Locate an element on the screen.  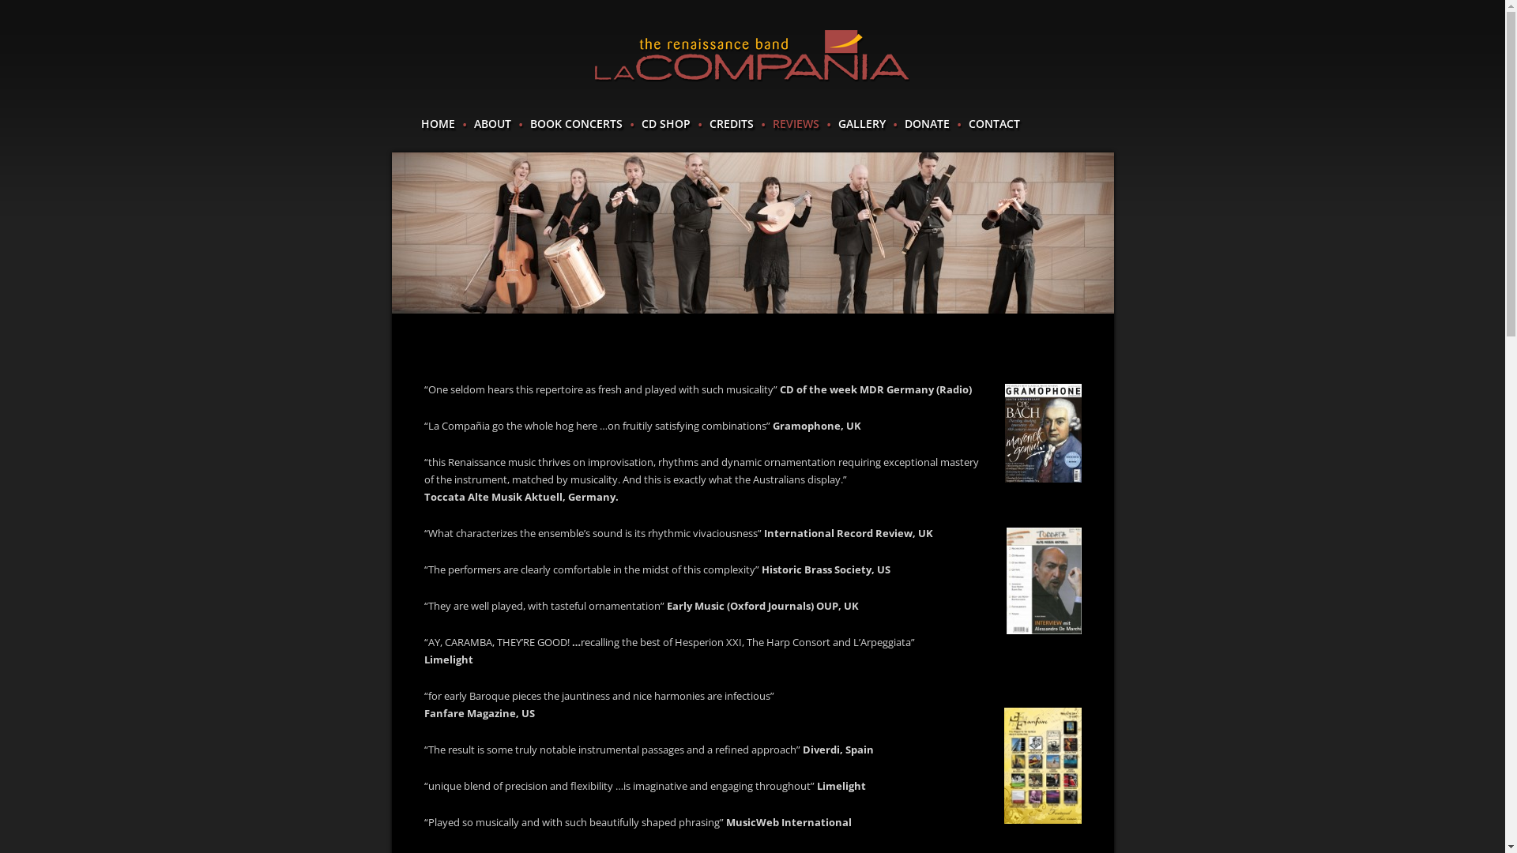
BOOK CONCERTS is located at coordinates (575, 124).